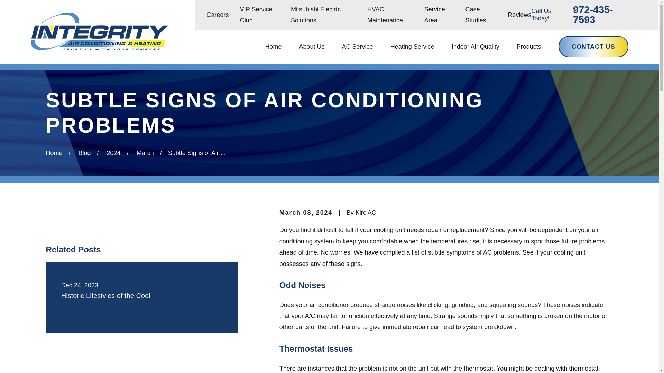  Describe the element at coordinates (312, 46) in the screenshot. I see `About Us` at that location.